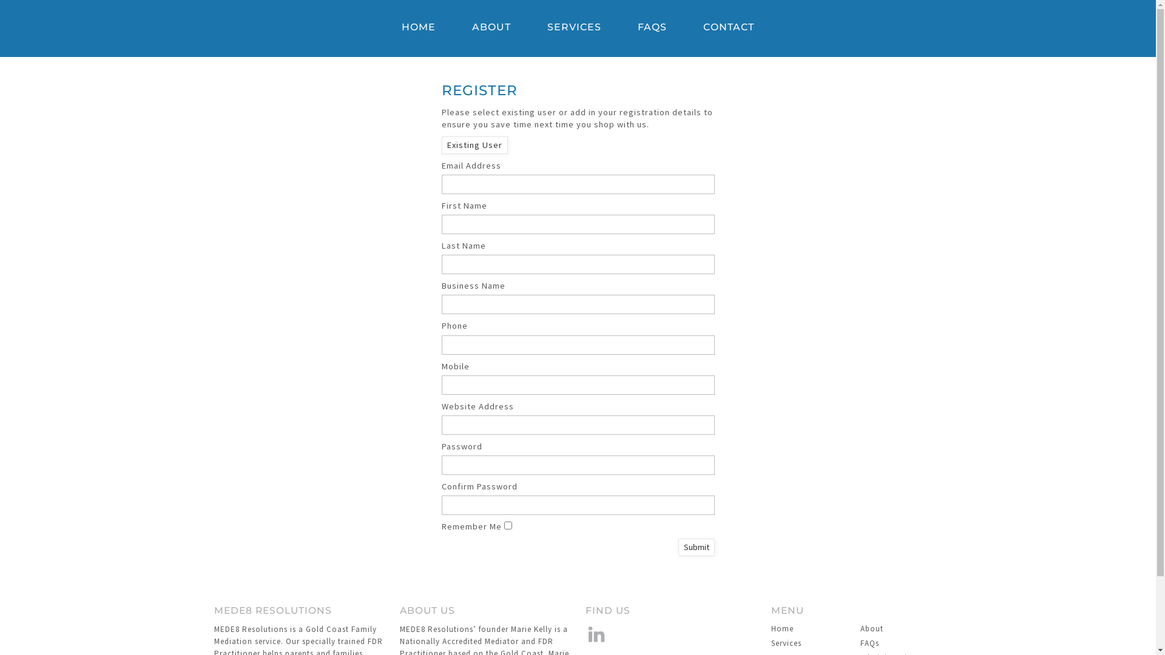 The image size is (1165, 655). What do you see at coordinates (578, 345) in the screenshot?
I see `Phone` at bounding box center [578, 345].